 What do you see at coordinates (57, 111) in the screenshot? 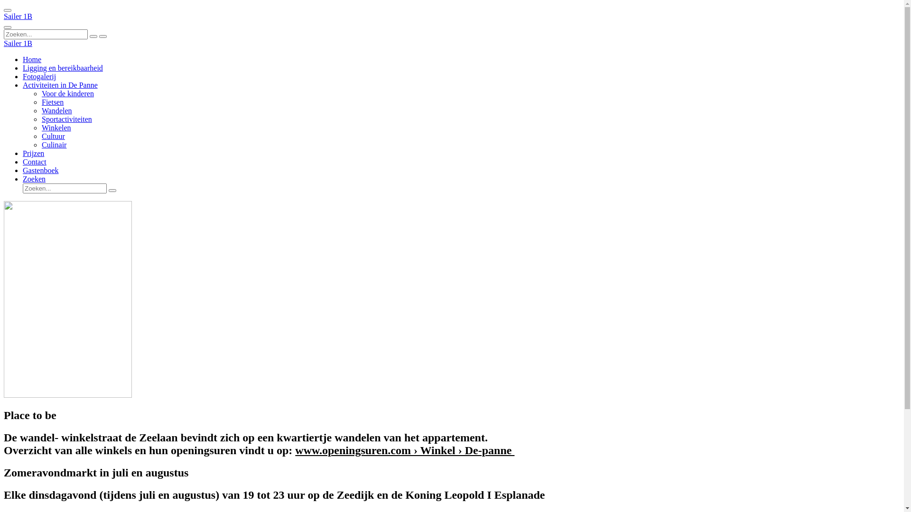
I see `Wandelen` at bounding box center [57, 111].